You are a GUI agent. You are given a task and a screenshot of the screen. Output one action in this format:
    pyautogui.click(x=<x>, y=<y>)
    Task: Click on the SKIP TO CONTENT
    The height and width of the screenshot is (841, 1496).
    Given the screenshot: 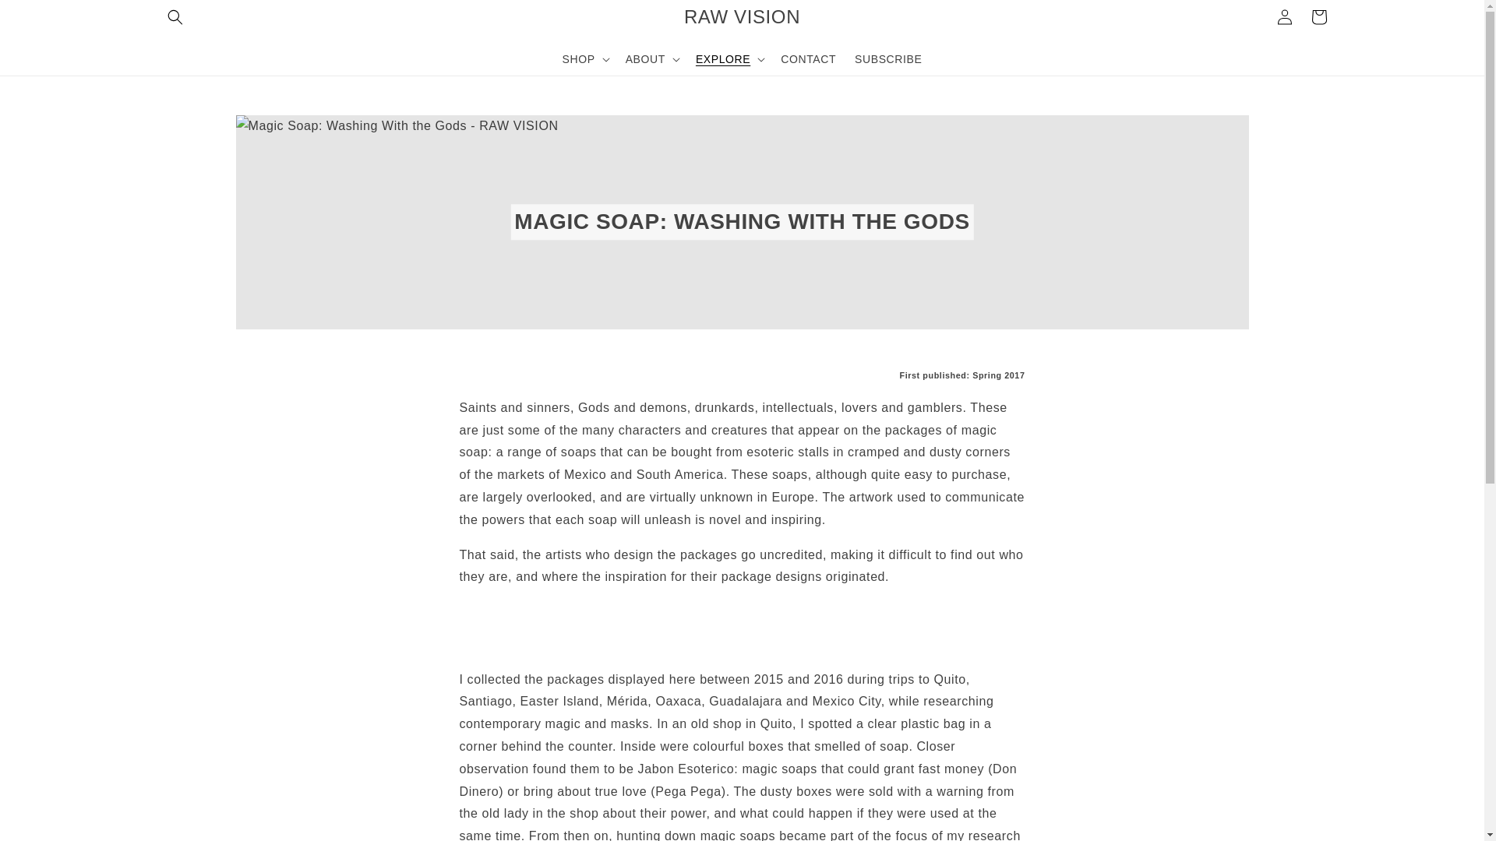 What is the action you would take?
    pyautogui.click(x=47, y=18)
    